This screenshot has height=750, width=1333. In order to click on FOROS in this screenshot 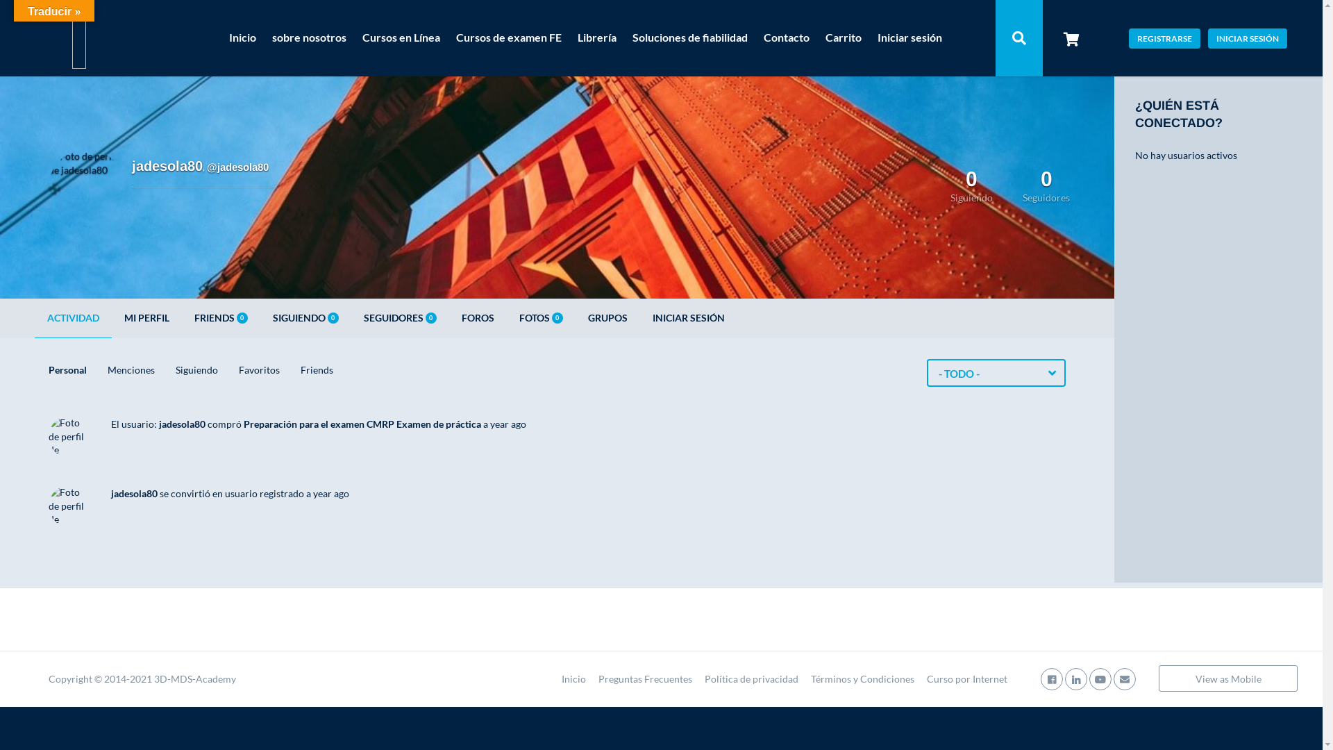, I will do `click(478, 318)`.